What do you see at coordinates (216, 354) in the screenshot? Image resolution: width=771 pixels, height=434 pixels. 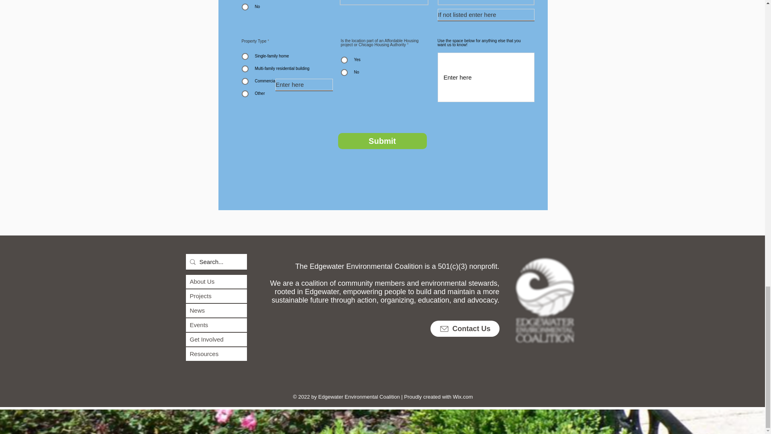 I see `Resources` at bounding box center [216, 354].